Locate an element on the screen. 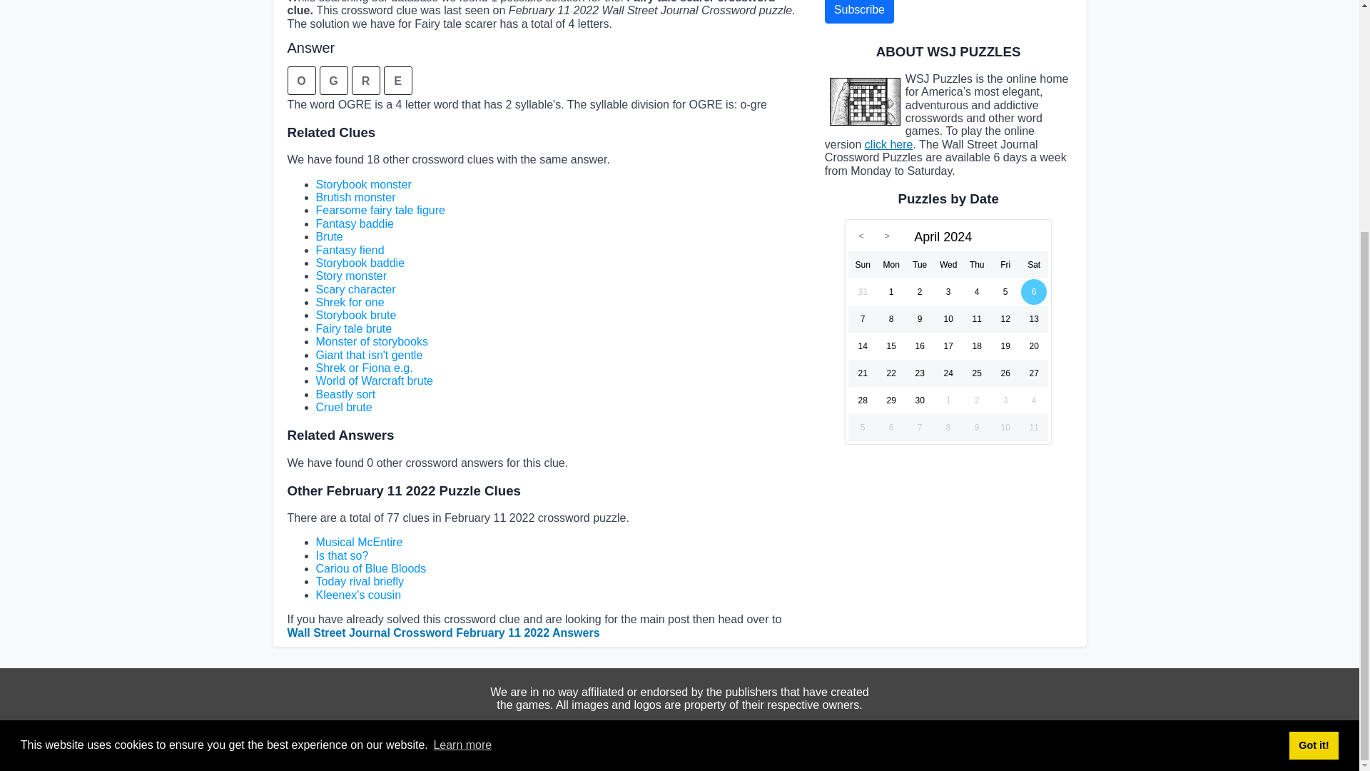 Image resolution: width=1370 pixels, height=771 pixels. World of Warcraft brute is located at coordinates (374, 381).